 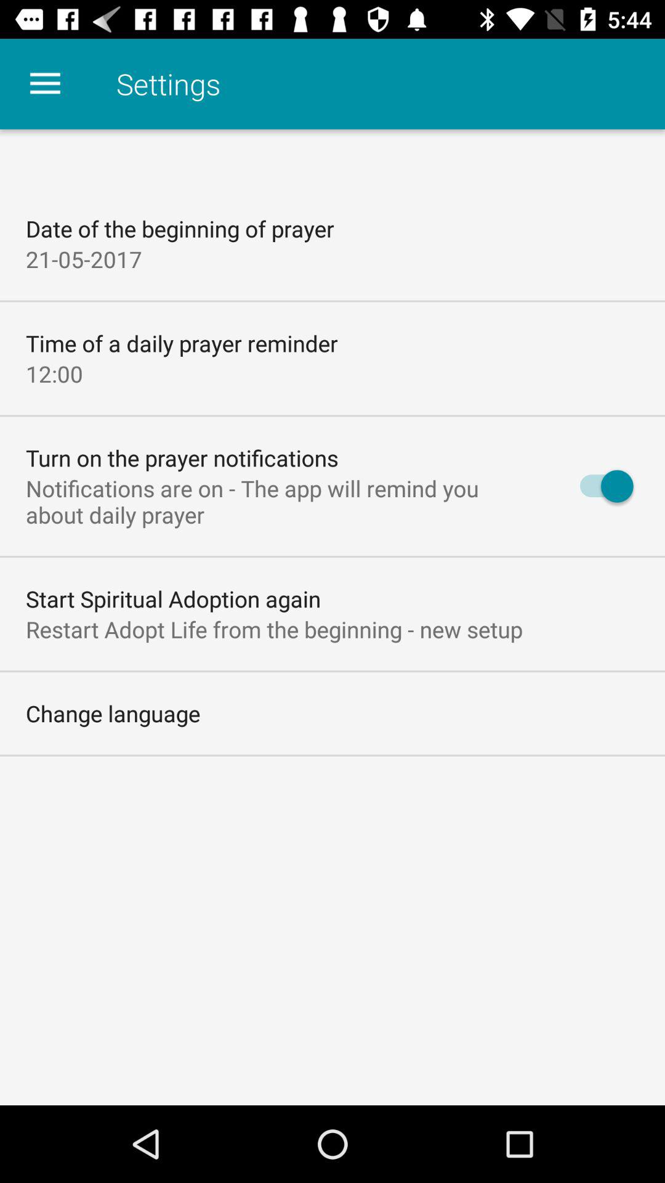 What do you see at coordinates (54, 373) in the screenshot?
I see `launch the item below the time of a icon` at bounding box center [54, 373].